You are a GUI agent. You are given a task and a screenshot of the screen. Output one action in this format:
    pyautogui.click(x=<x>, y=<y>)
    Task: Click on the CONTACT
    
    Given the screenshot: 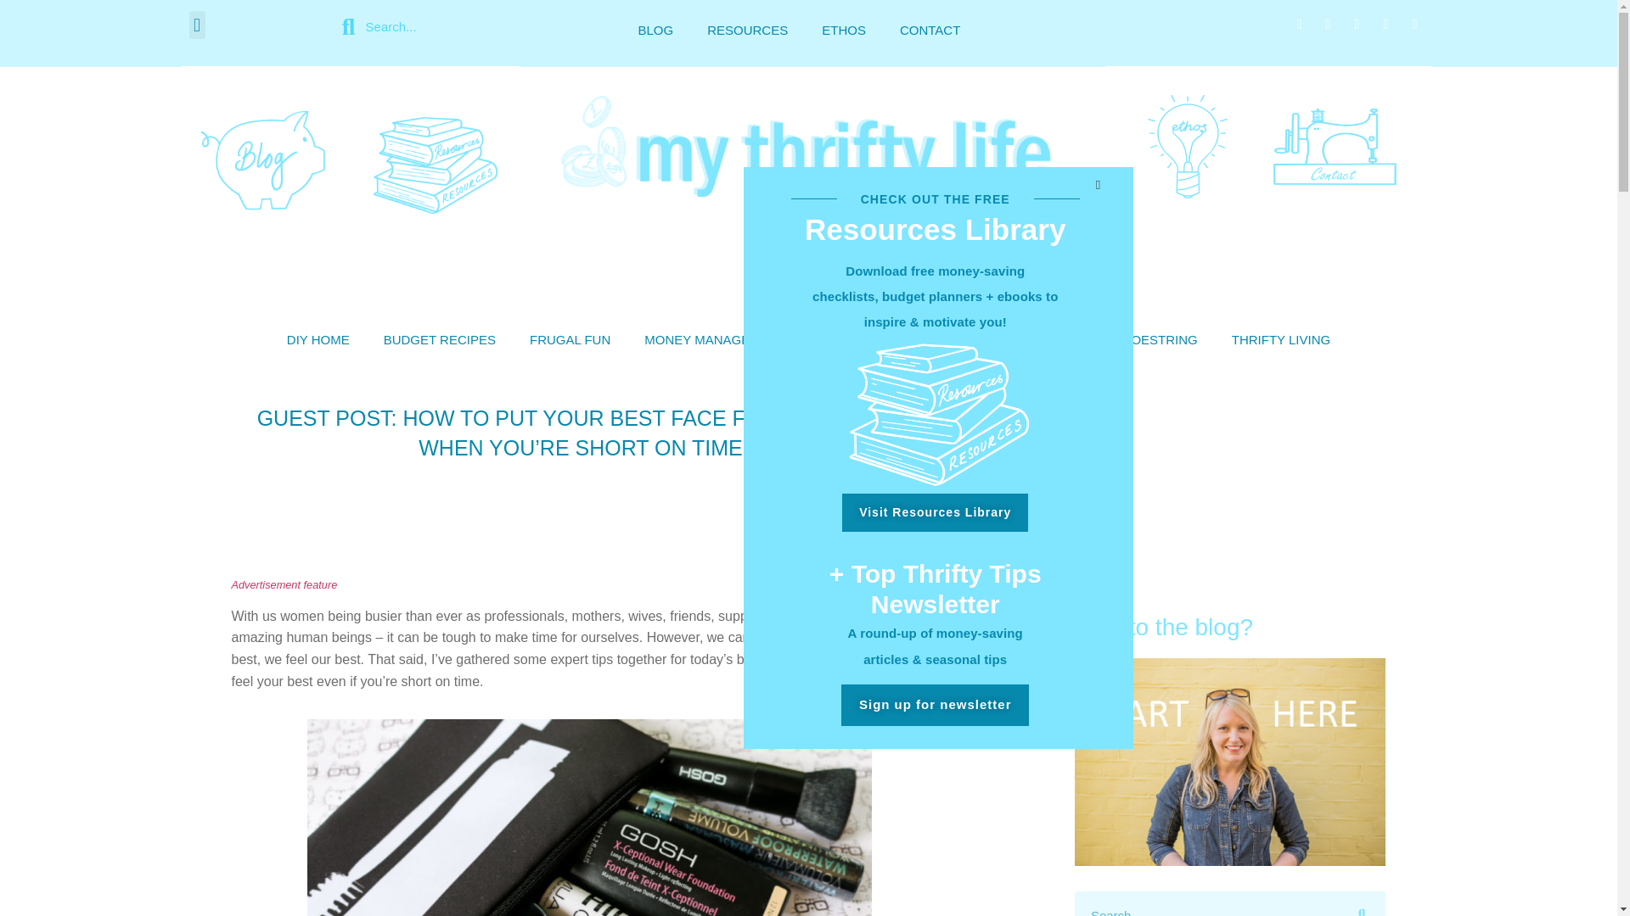 What is the action you would take?
    pyautogui.click(x=930, y=31)
    